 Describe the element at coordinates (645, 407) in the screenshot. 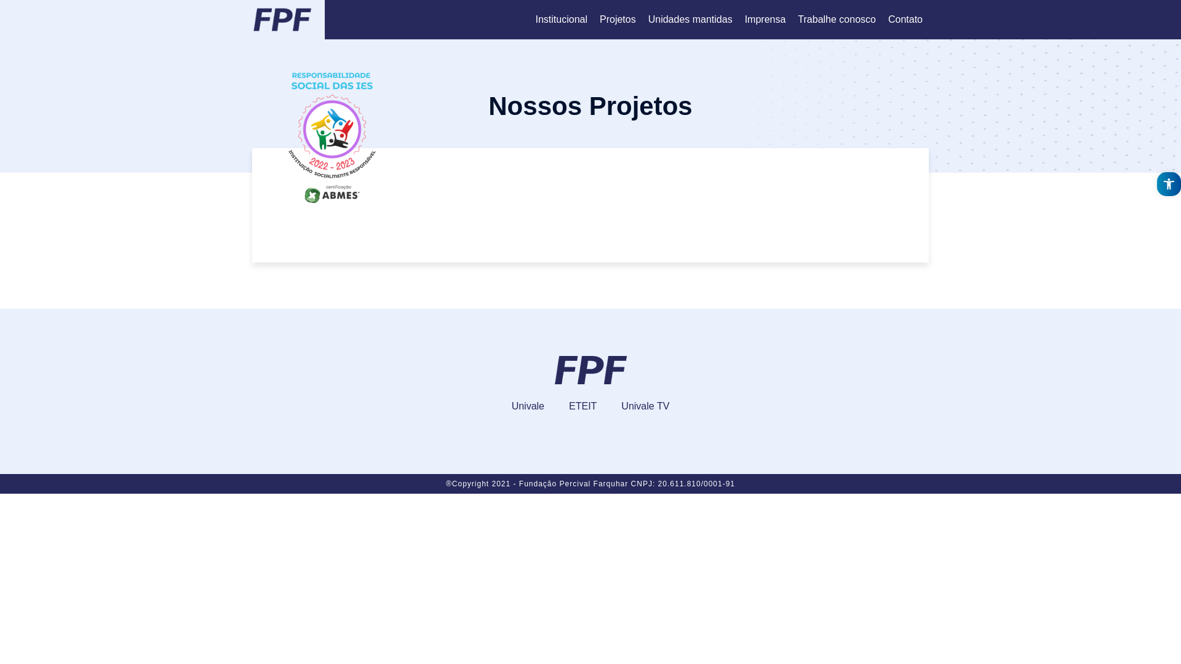

I see `Univale TV` at that location.